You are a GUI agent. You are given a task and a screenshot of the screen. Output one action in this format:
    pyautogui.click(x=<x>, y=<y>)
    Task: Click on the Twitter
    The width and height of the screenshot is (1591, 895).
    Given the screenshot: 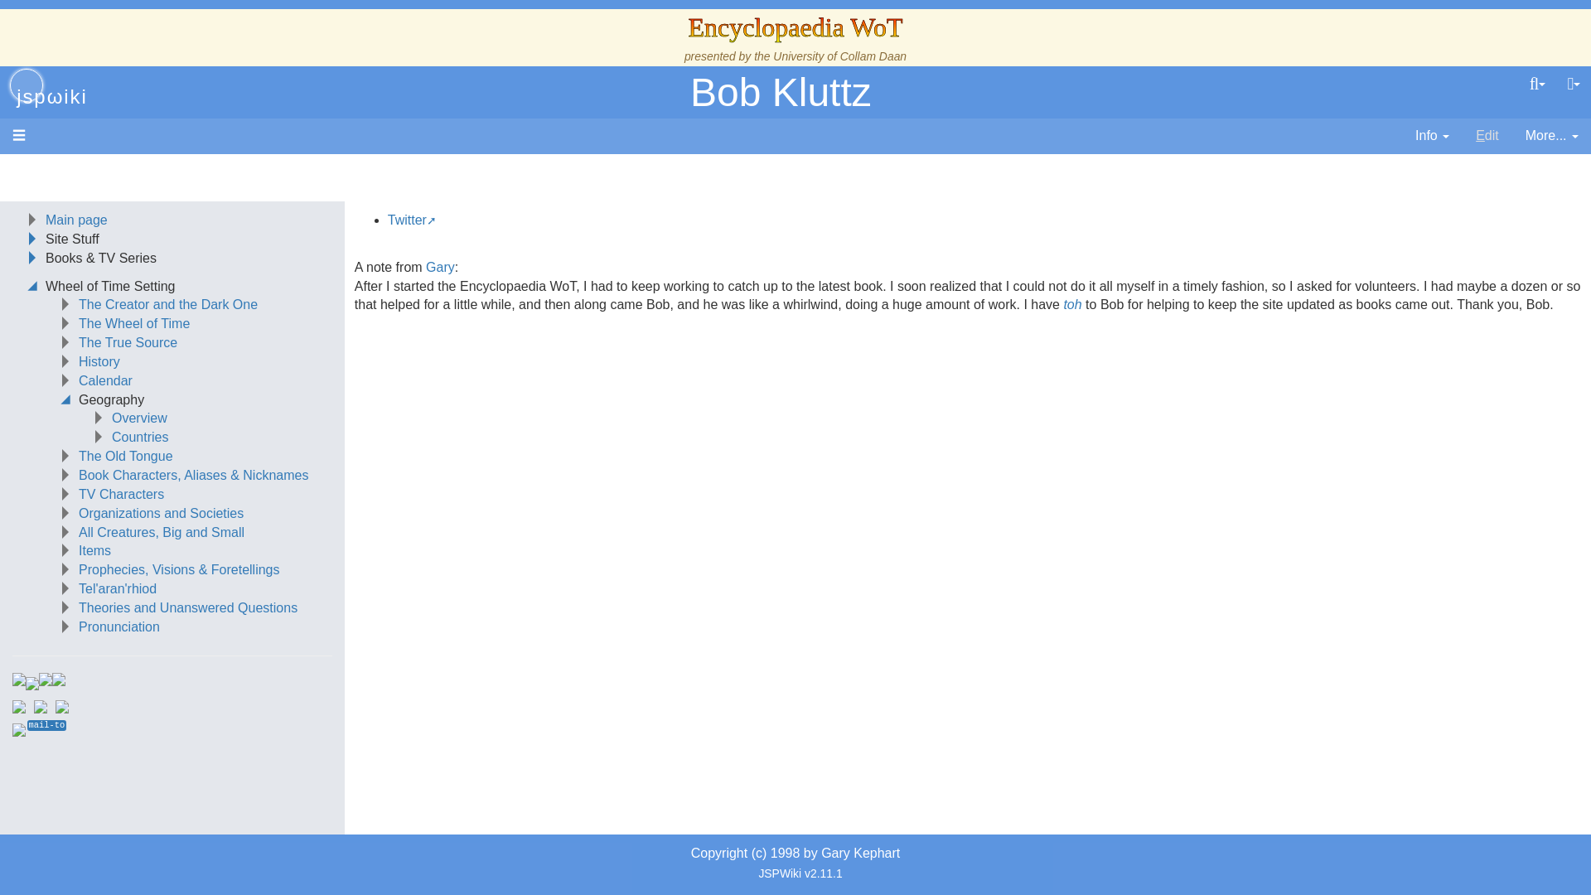 What is the action you would take?
    pyautogui.click(x=412, y=220)
    